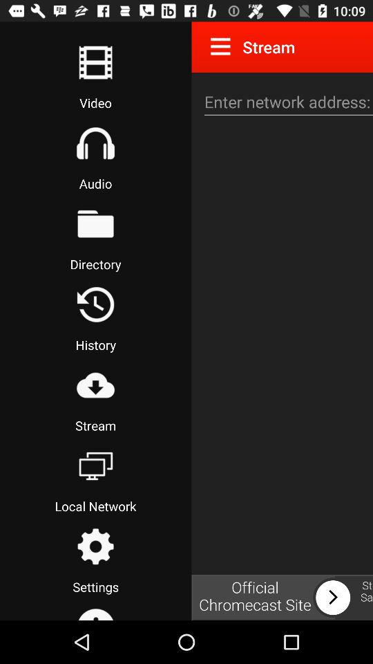 This screenshot has height=664, width=373. What do you see at coordinates (95, 546) in the screenshot?
I see `go to settings` at bounding box center [95, 546].